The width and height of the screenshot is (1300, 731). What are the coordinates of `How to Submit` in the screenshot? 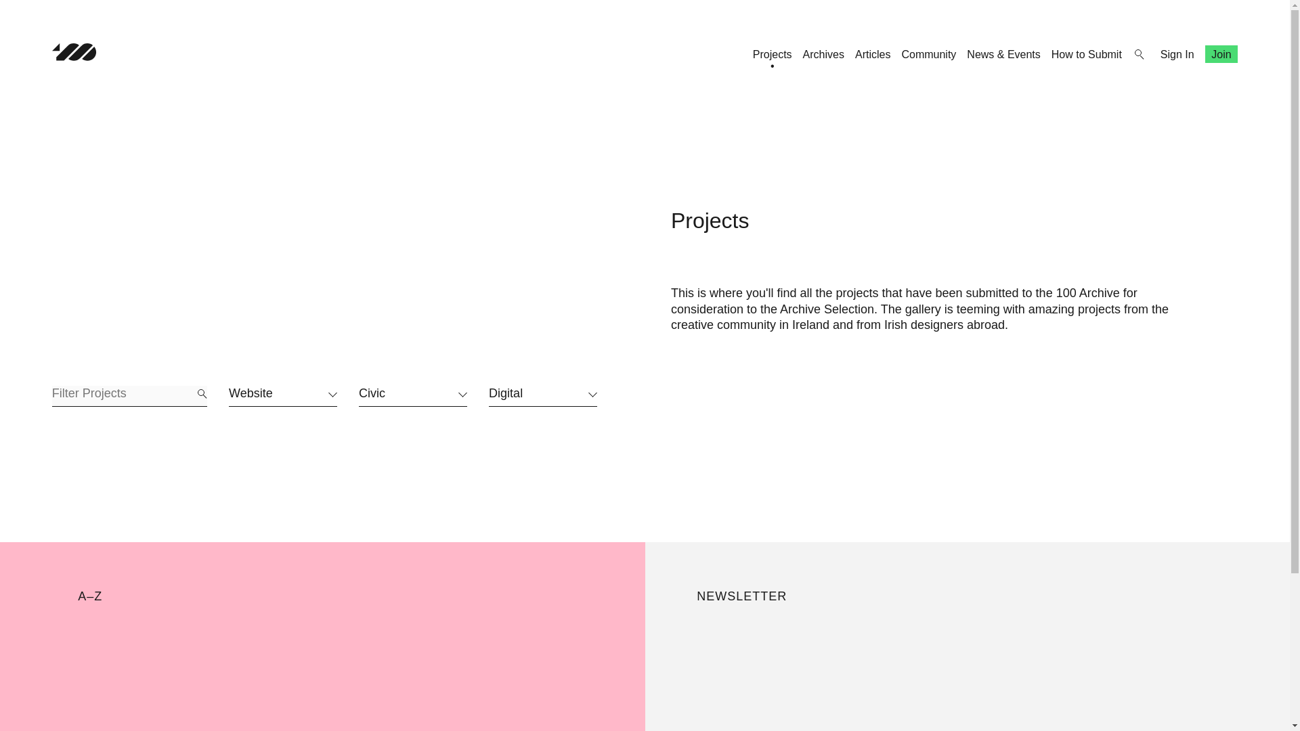 It's located at (1086, 54).